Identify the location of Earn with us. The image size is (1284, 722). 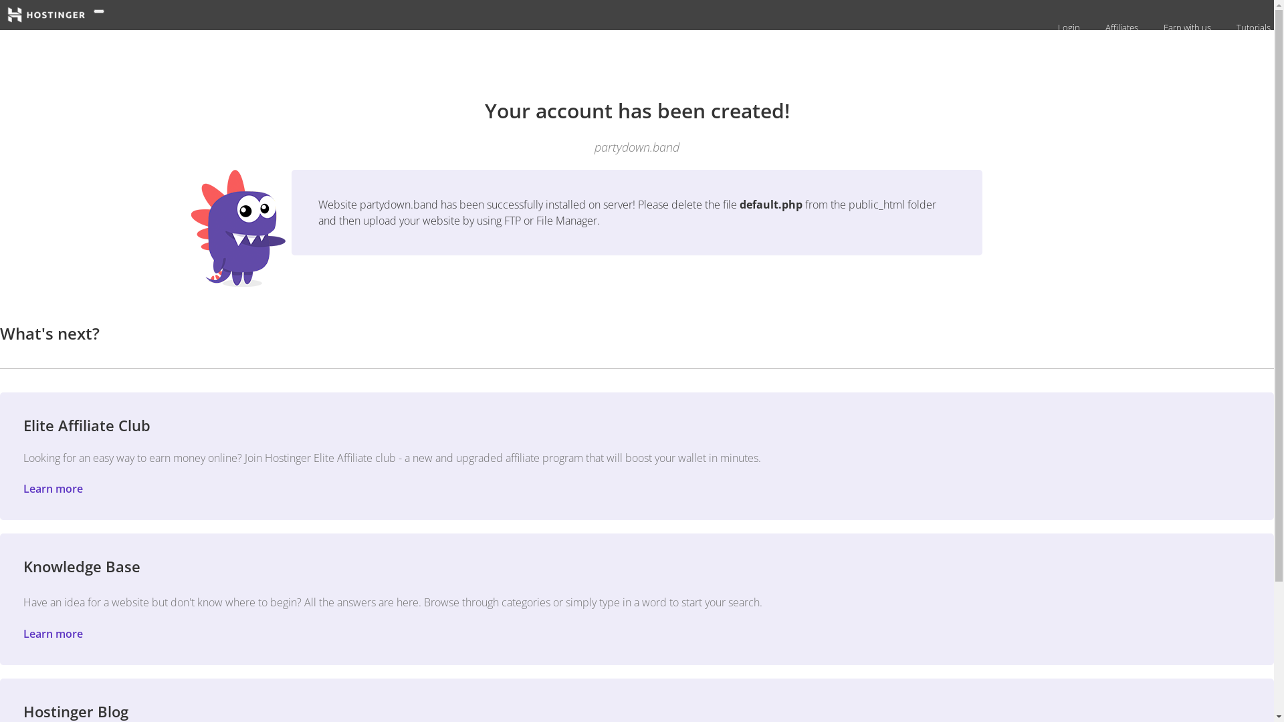
(1186, 27).